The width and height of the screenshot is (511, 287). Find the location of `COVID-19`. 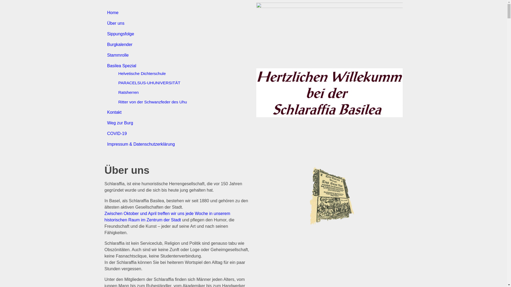

COVID-19 is located at coordinates (117, 133).